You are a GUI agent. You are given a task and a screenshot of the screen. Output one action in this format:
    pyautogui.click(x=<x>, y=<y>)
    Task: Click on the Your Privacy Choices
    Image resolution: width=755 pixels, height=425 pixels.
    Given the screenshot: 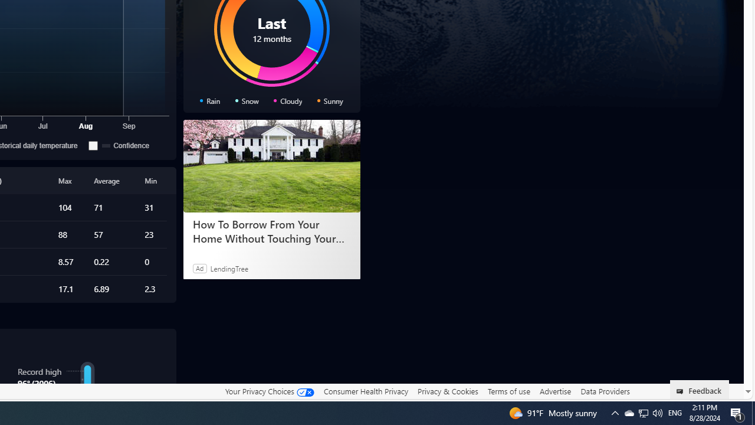 What is the action you would take?
    pyautogui.click(x=269, y=391)
    